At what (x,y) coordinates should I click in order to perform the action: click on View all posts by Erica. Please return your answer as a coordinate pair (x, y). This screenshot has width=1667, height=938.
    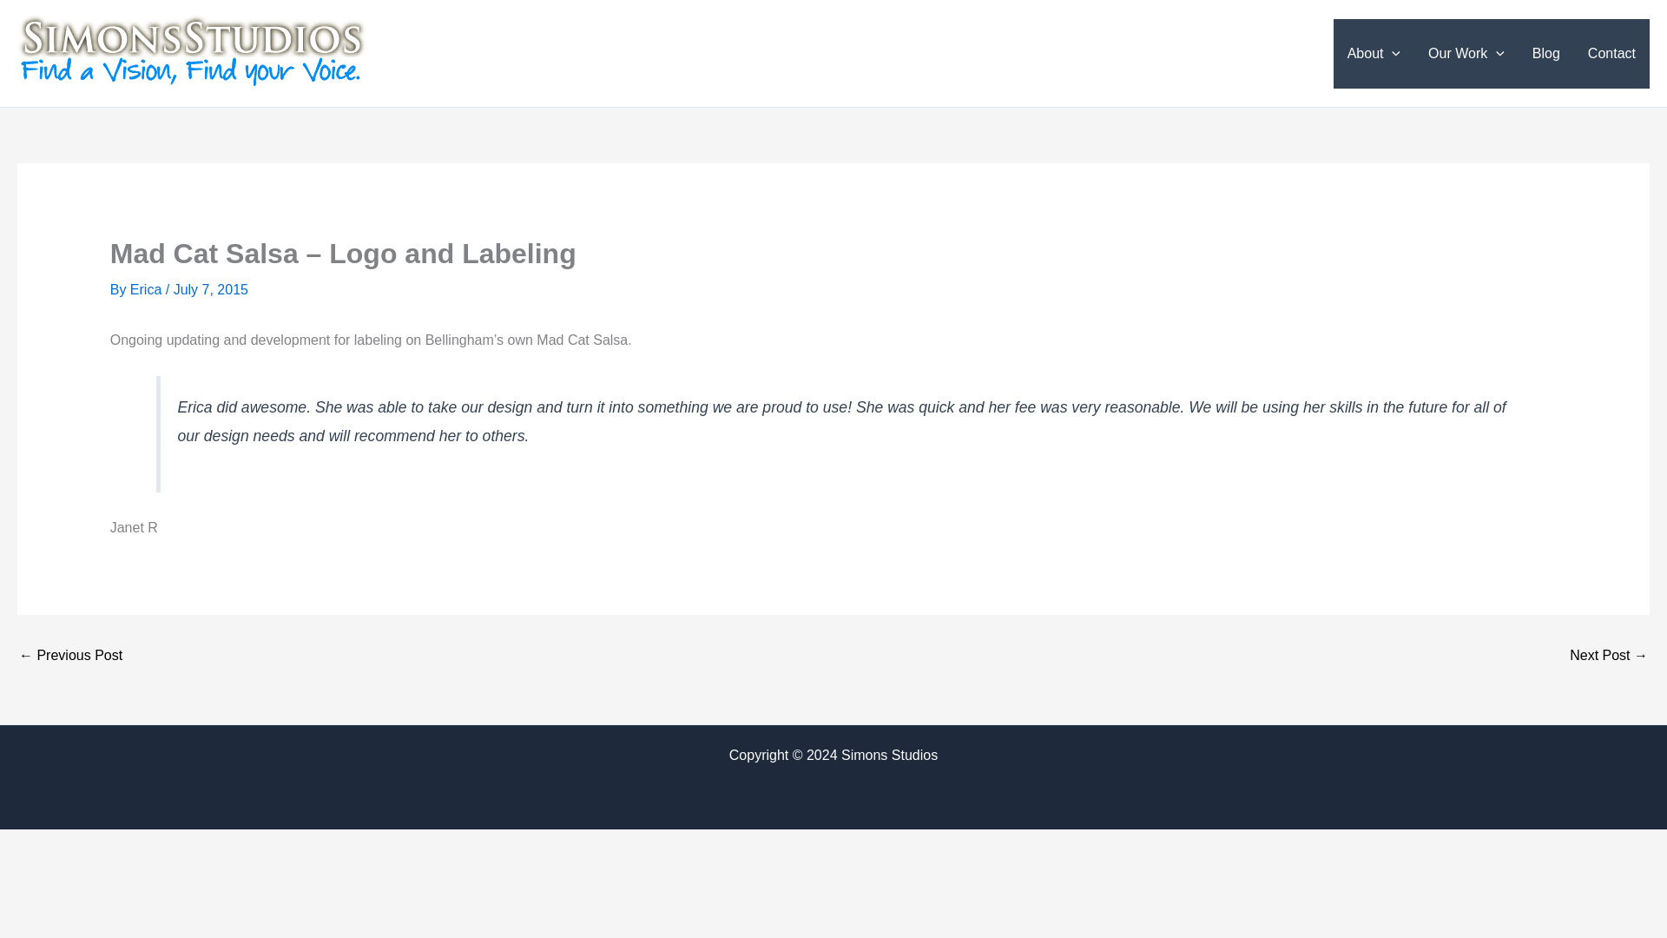
    Looking at the image, I should click on (148, 290).